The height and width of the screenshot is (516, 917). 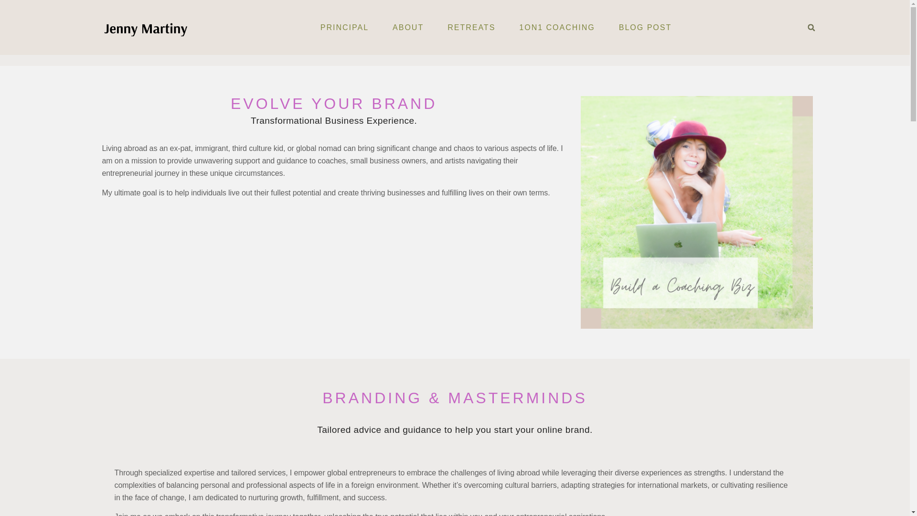 What do you see at coordinates (344, 28) in the screenshot?
I see `PRINCIPAL` at bounding box center [344, 28].